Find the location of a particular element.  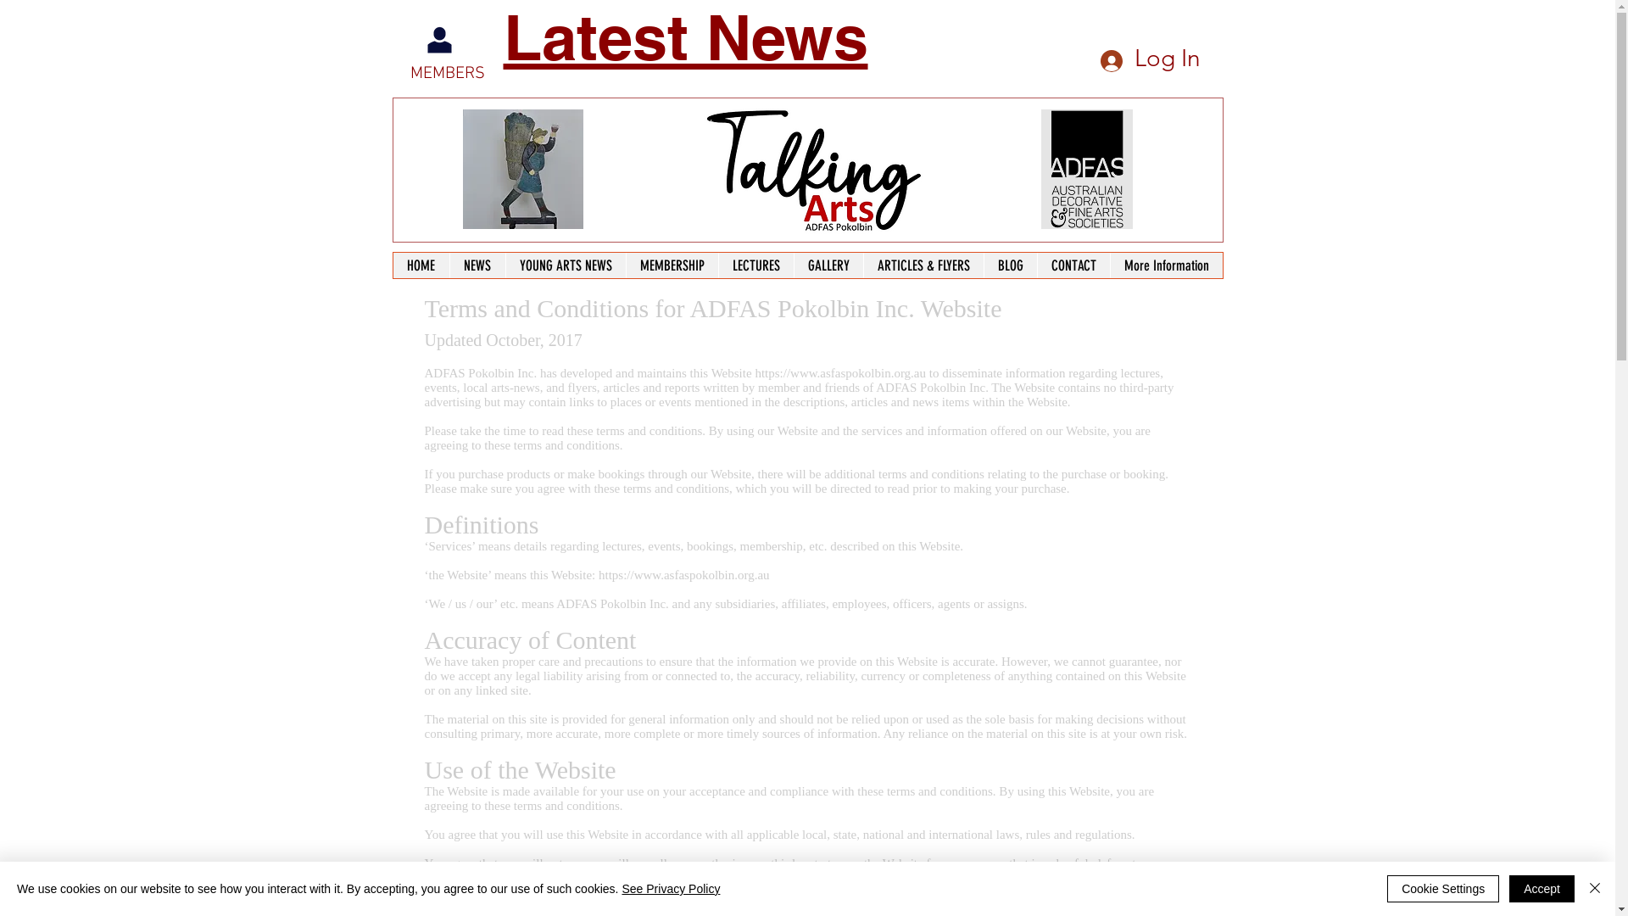

BLOG is located at coordinates (1011, 265).